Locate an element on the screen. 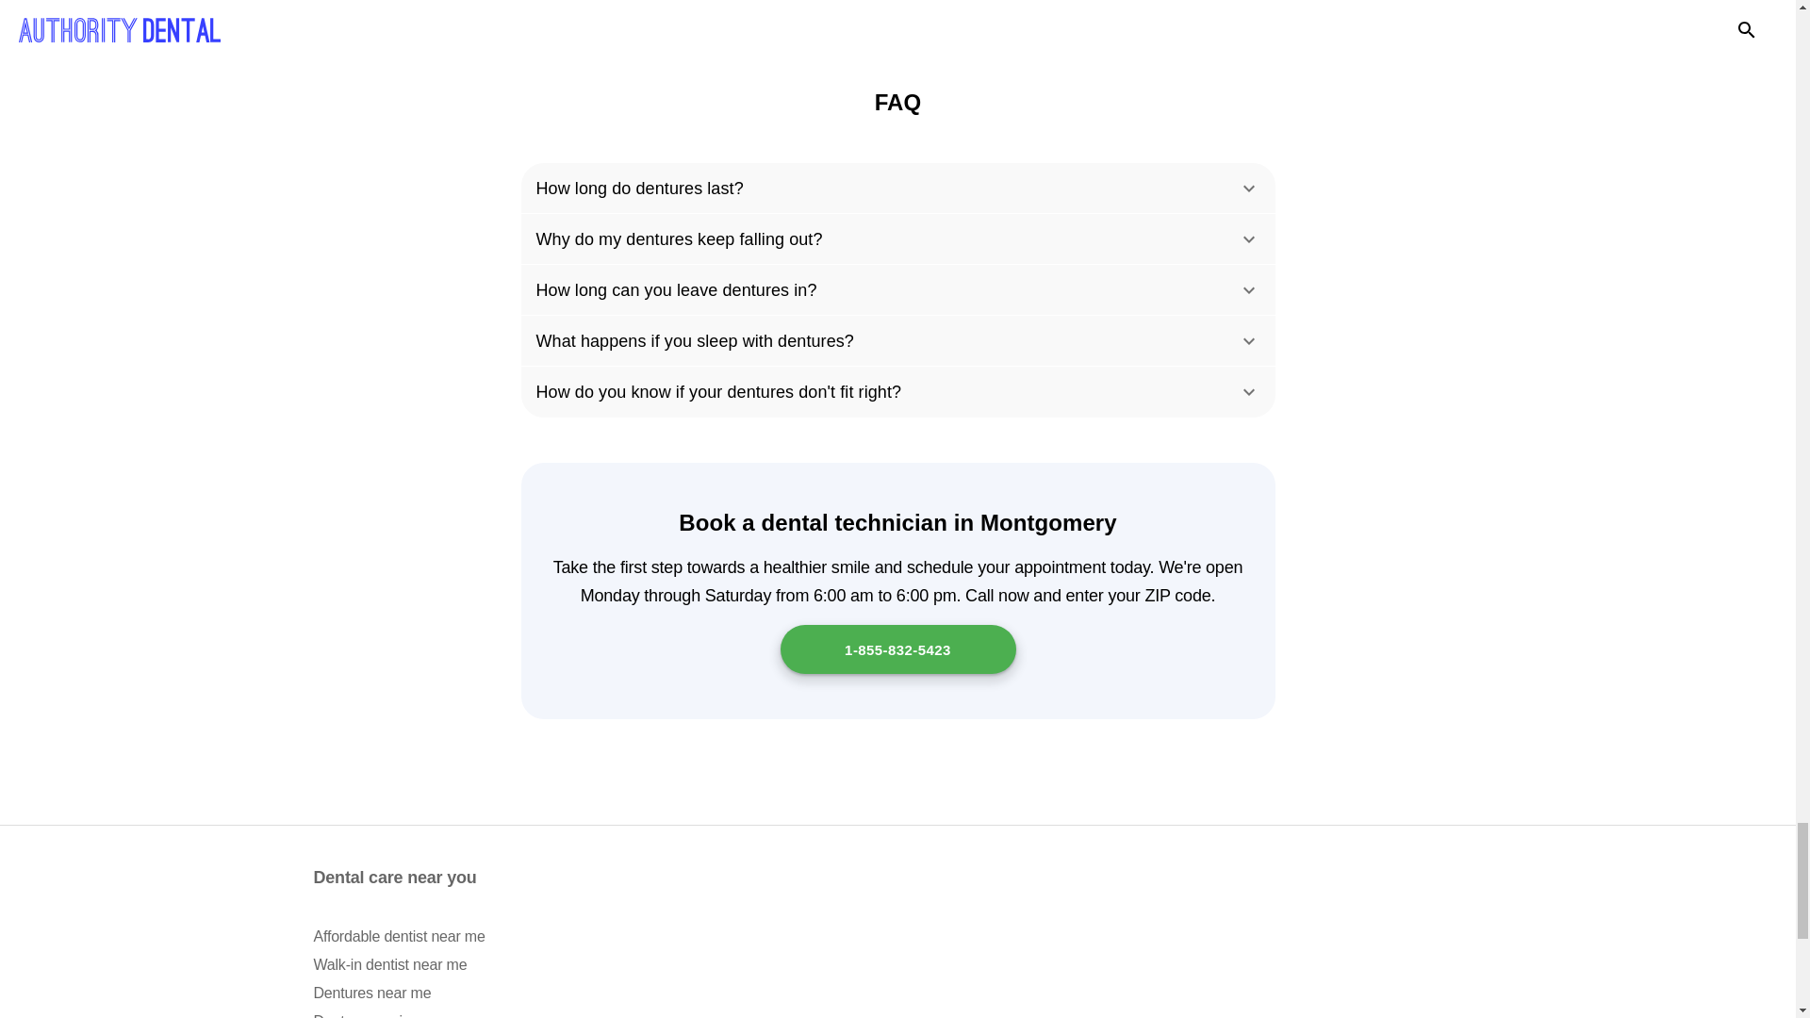 This screenshot has width=1810, height=1018. Affordable dentist near me is located at coordinates (399, 936).